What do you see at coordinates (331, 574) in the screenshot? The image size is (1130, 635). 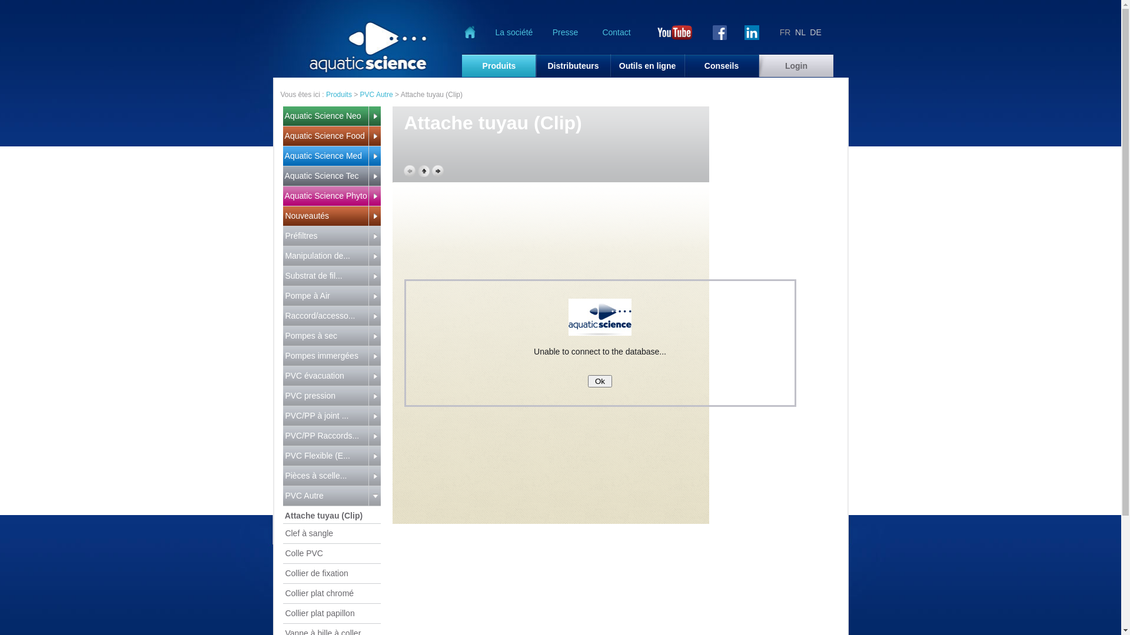 I see ` Collier de fixation` at bounding box center [331, 574].